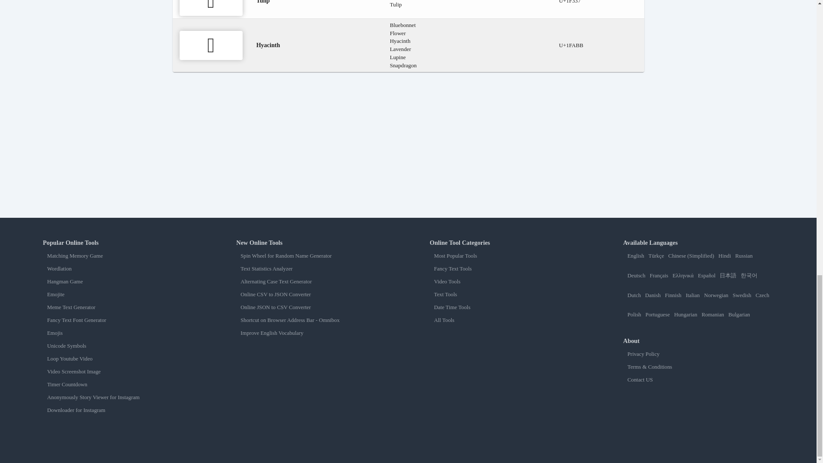 The height and width of the screenshot is (463, 823). I want to click on Anonymously Story Viewer for Instagram, so click(120, 398).